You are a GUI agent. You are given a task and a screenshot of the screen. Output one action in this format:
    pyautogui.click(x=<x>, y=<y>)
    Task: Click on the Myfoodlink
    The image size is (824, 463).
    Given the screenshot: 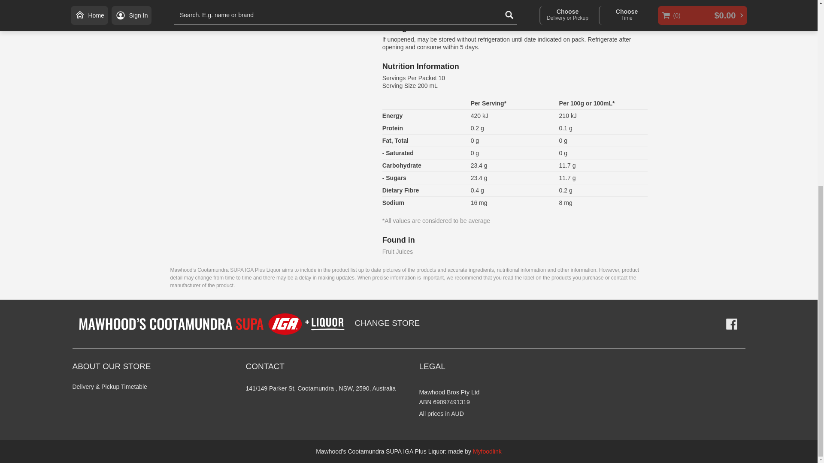 What is the action you would take?
    pyautogui.click(x=488, y=451)
    